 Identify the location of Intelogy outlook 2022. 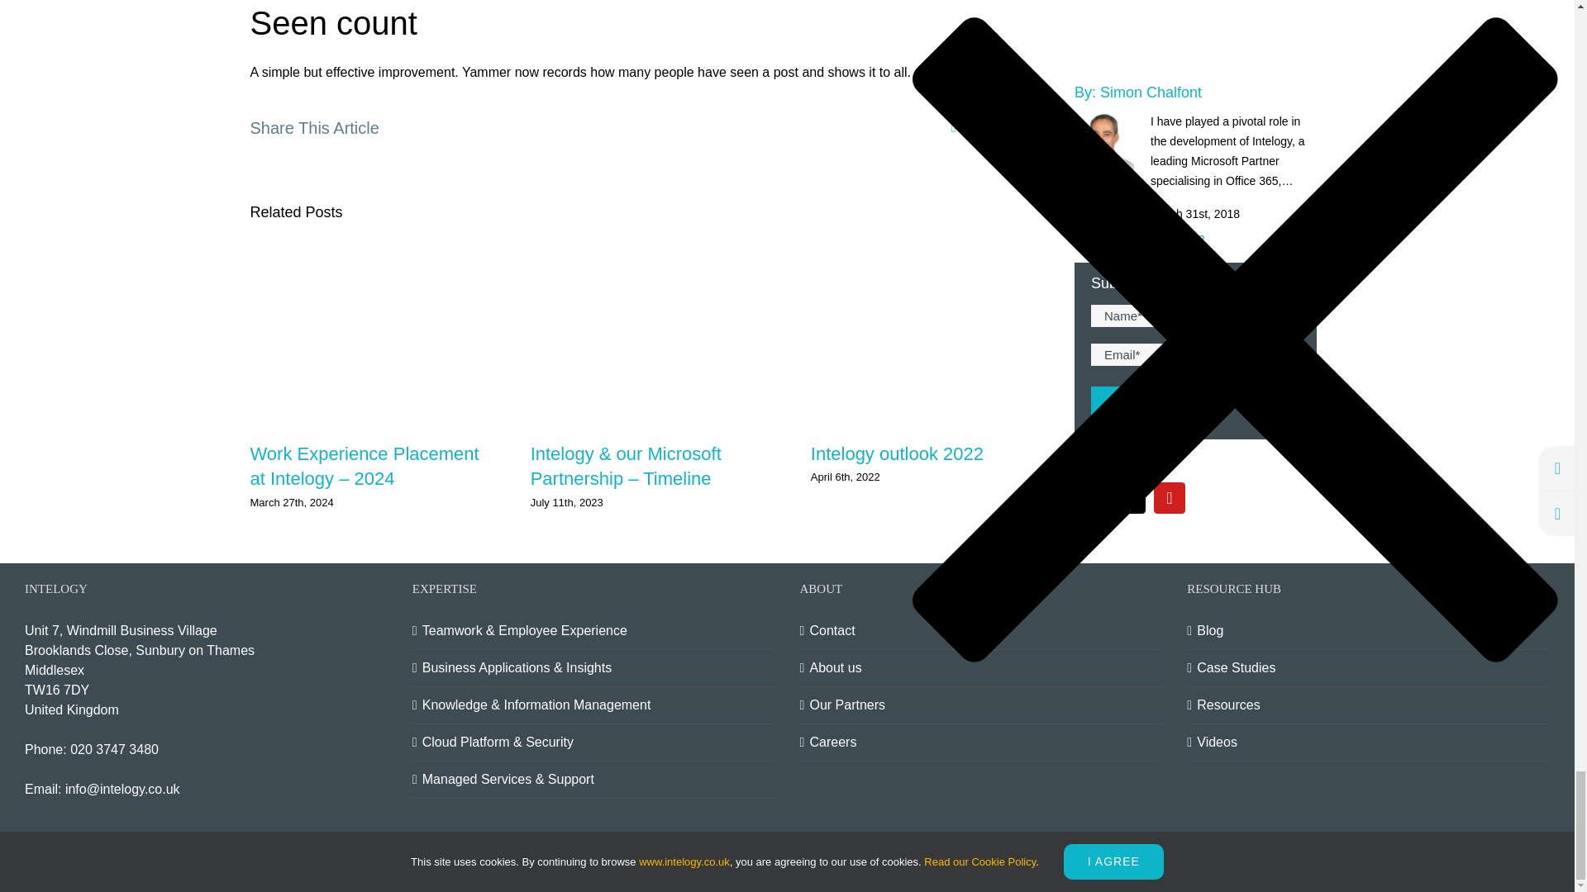
(898, 453).